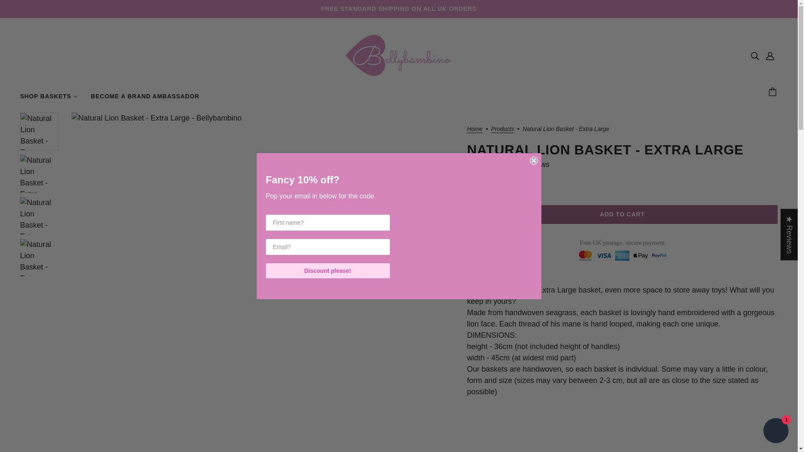 This screenshot has height=452, width=804. Describe the element at coordinates (399, 74) in the screenshot. I see `Bellybambino` at that location.